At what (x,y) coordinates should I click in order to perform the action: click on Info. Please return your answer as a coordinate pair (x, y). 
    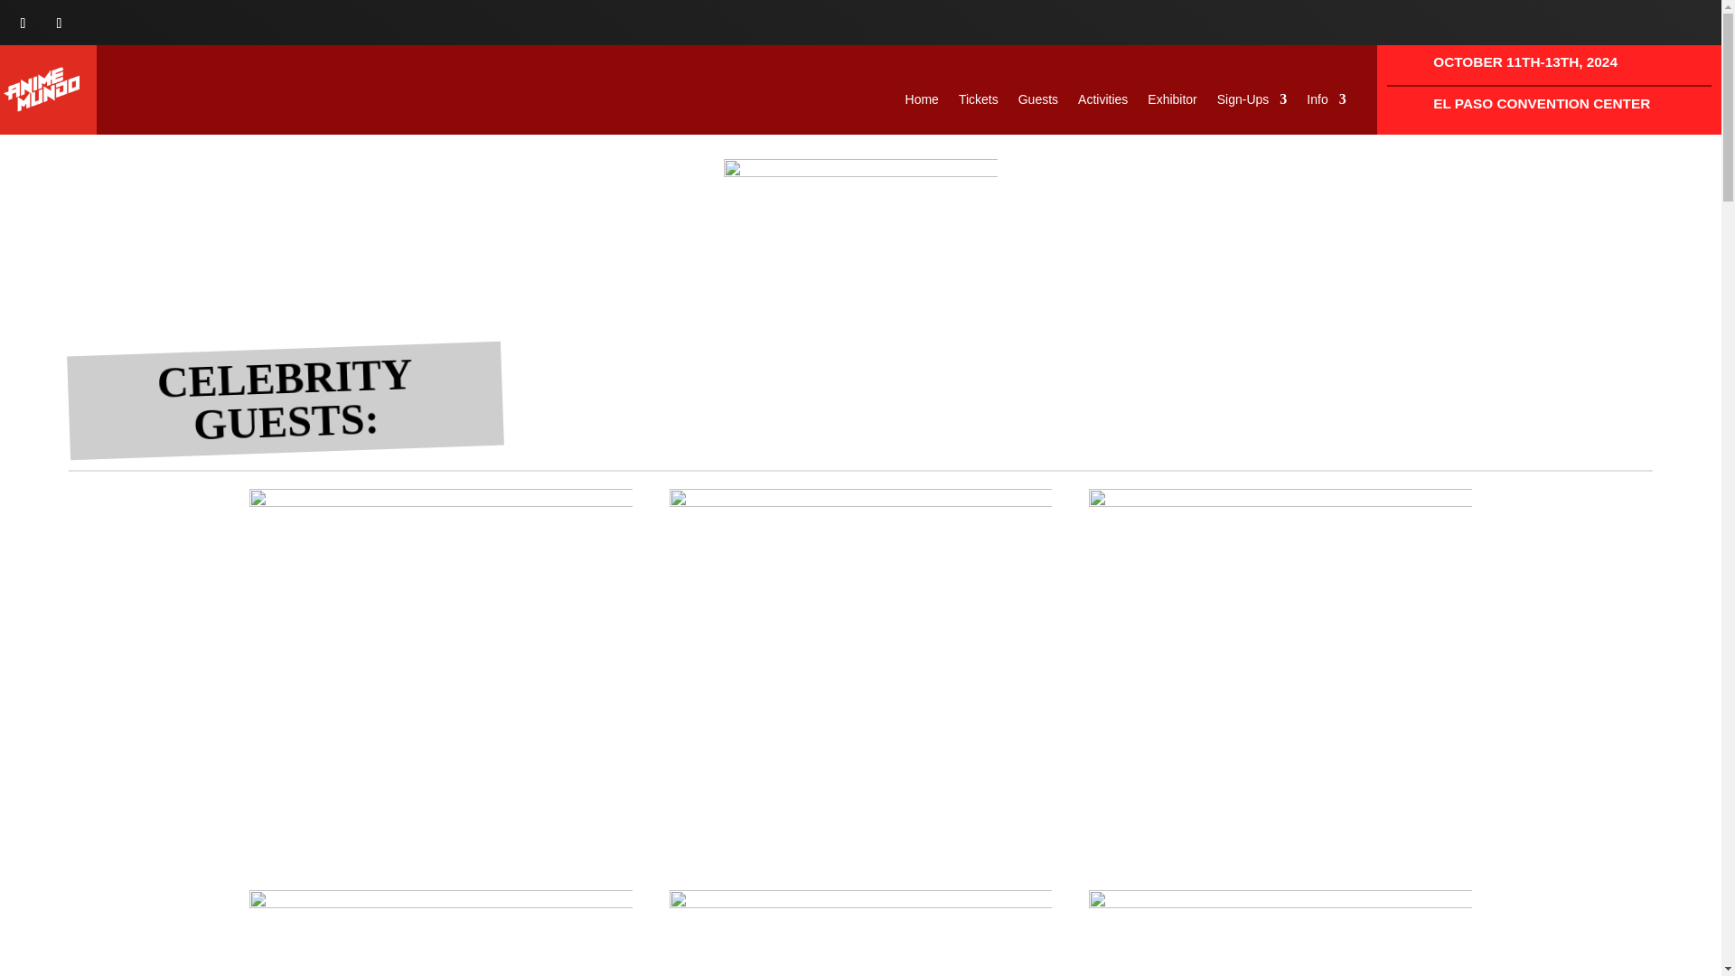
    Looking at the image, I should click on (1326, 103).